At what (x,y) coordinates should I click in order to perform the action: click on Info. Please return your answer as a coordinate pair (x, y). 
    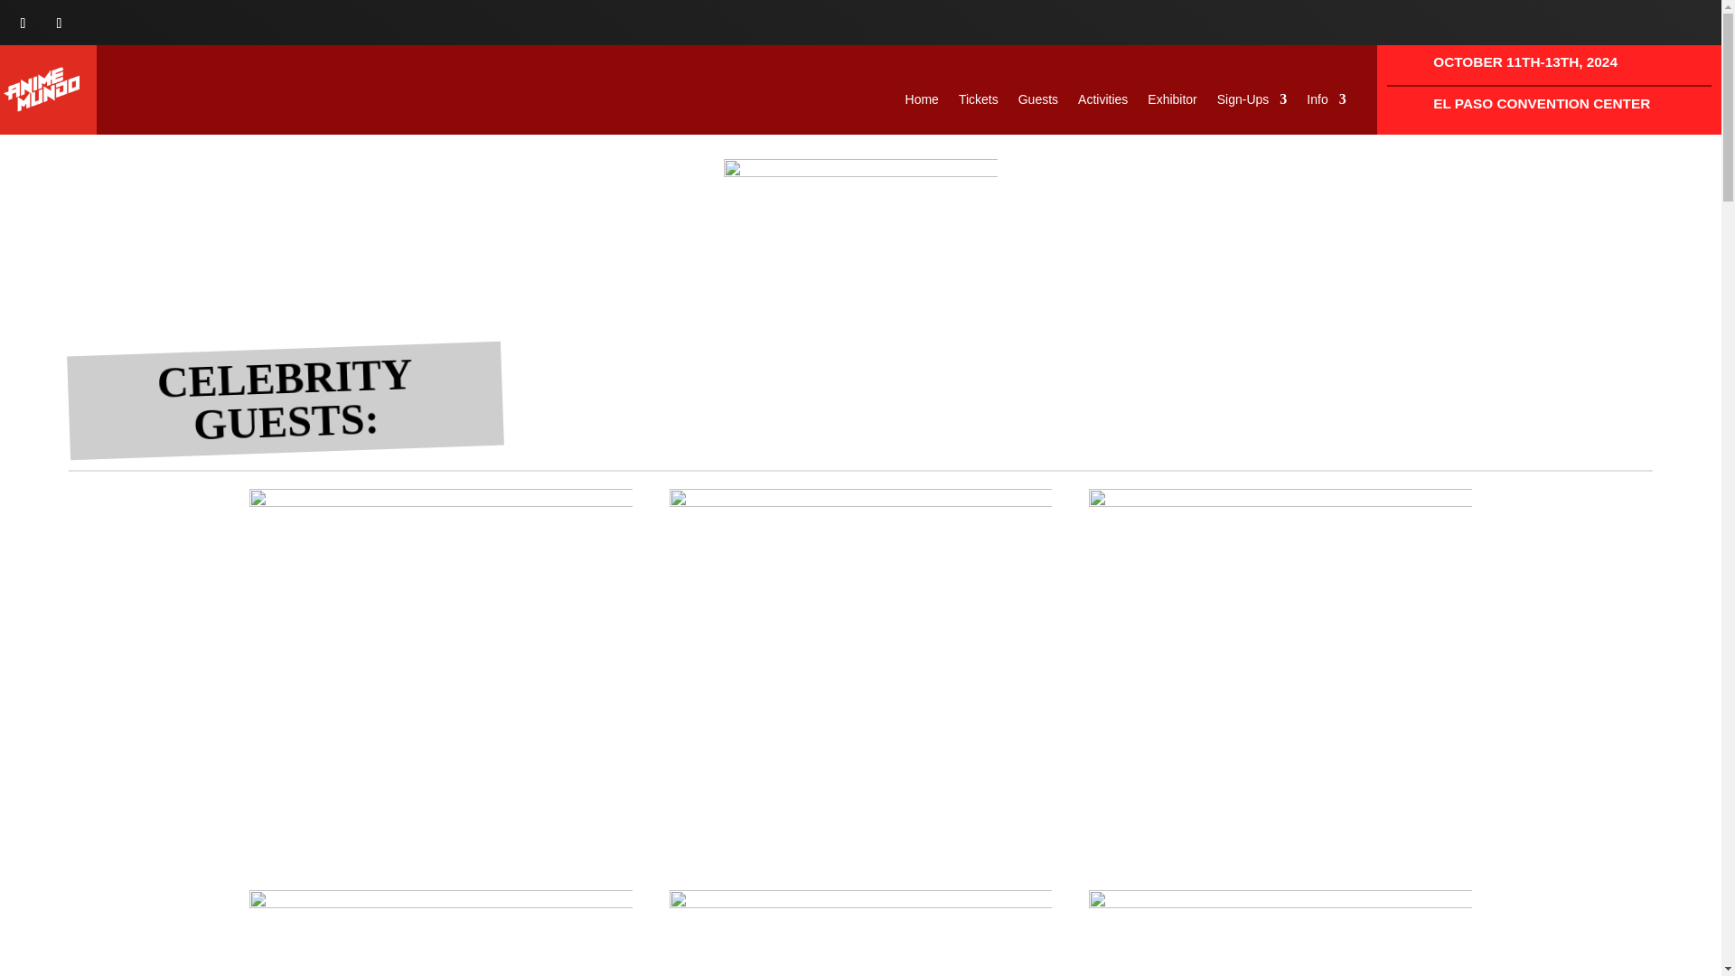
    Looking at the image, I should click on (1326, 103).